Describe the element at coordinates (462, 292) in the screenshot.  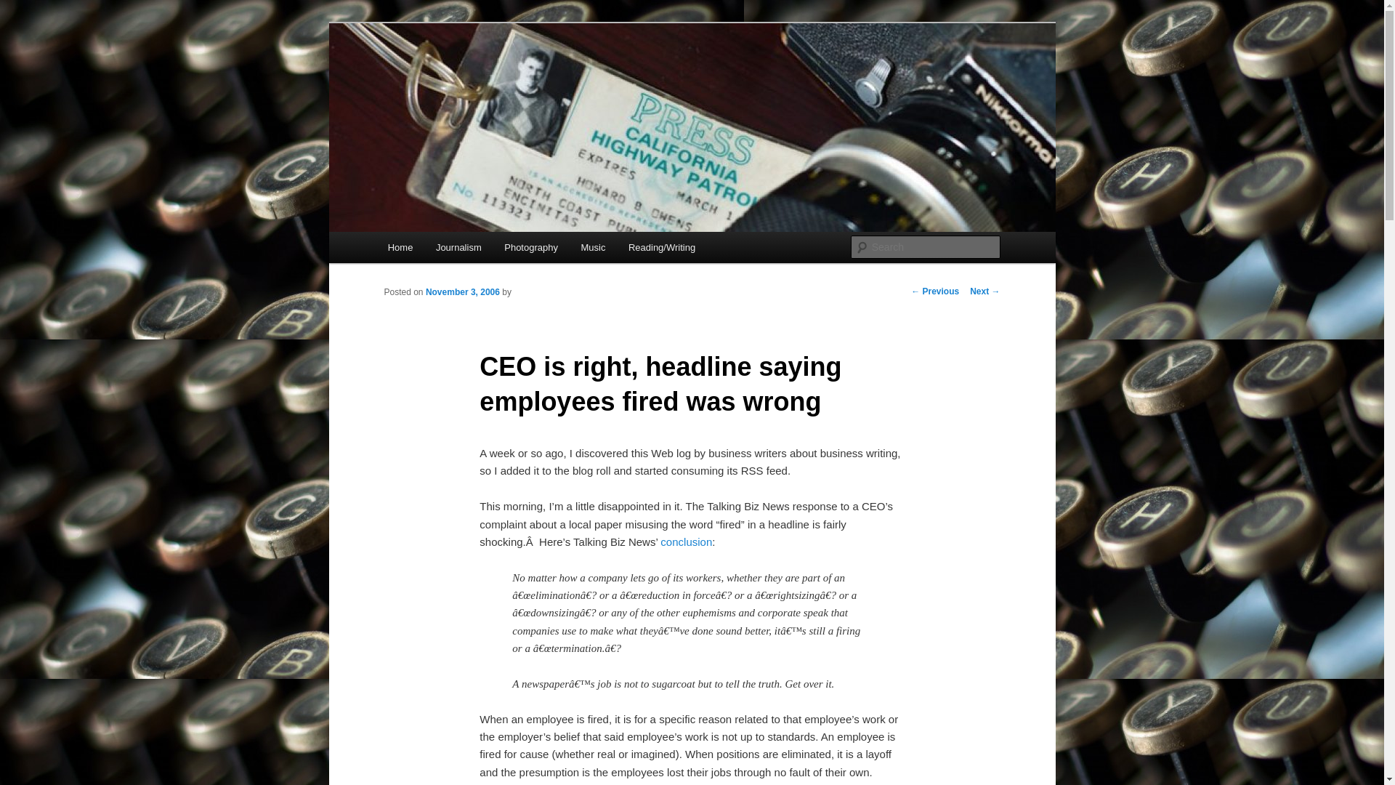
I see `November 3, 2006` at that location.